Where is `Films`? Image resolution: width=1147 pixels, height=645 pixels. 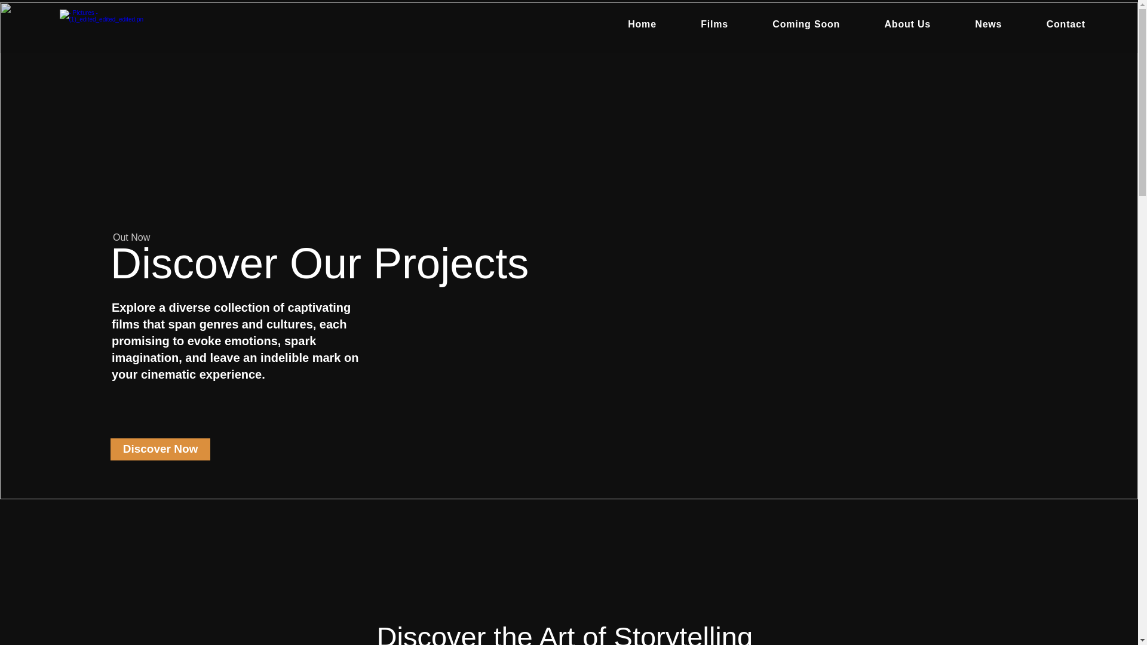 Films is located at coordinates (714, 24).